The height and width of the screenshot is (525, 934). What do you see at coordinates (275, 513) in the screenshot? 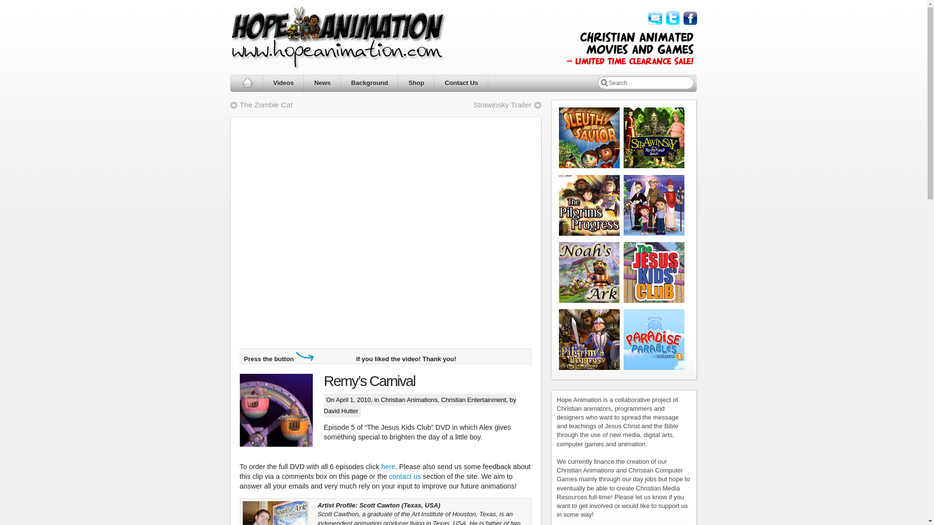
I see `Scott Cawton` at bounding box center [275, 513].